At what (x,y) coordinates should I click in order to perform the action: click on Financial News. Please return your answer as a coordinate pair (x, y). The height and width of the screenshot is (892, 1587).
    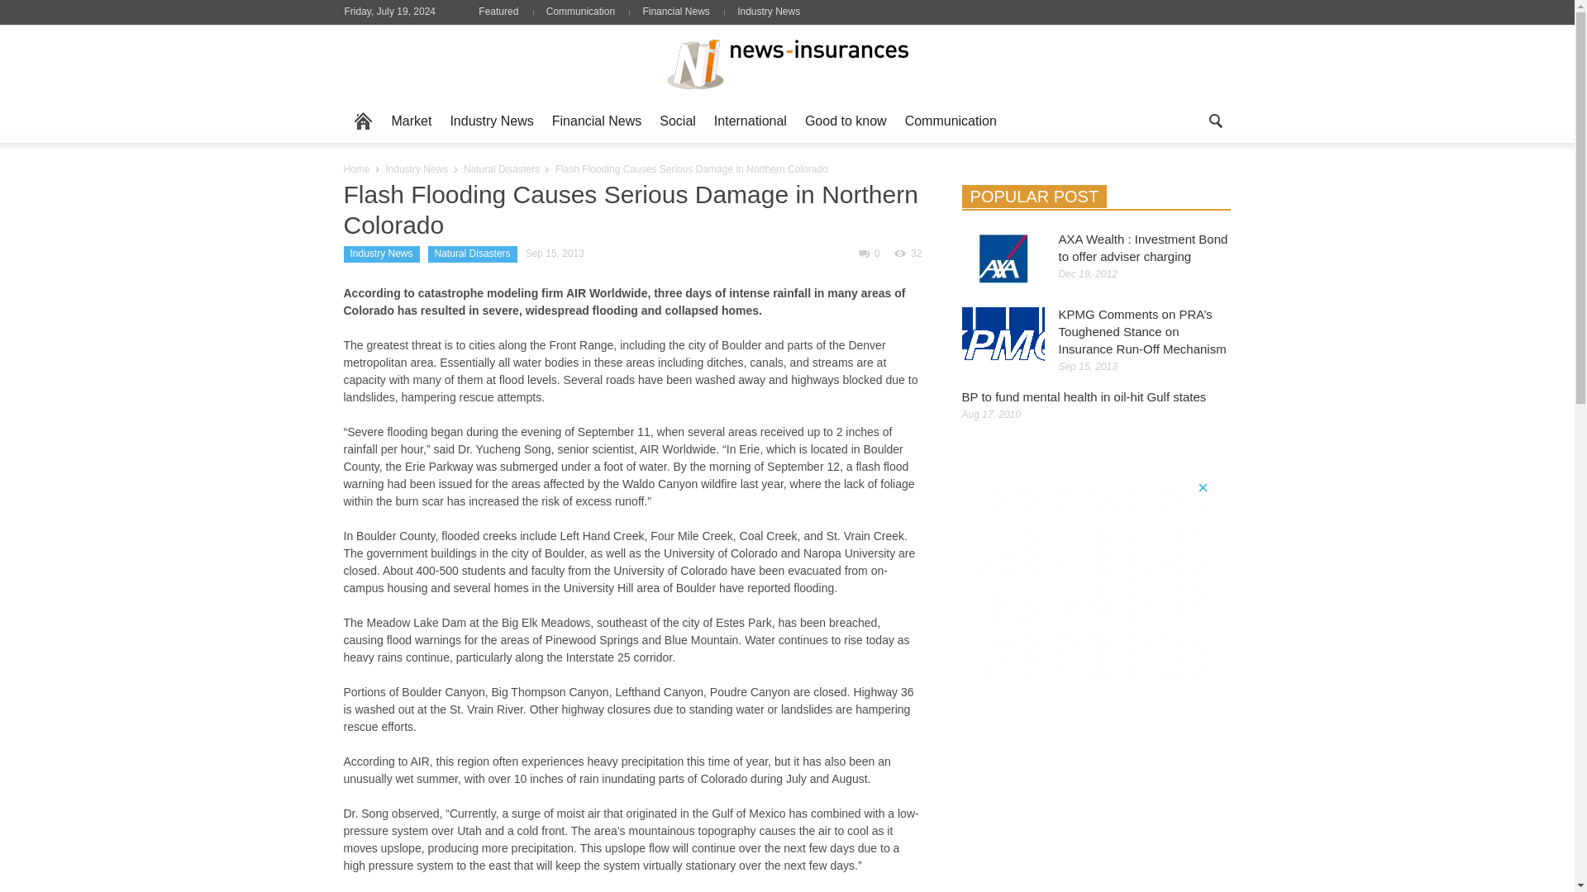
    Looking at the image, I should click on (676, 11).